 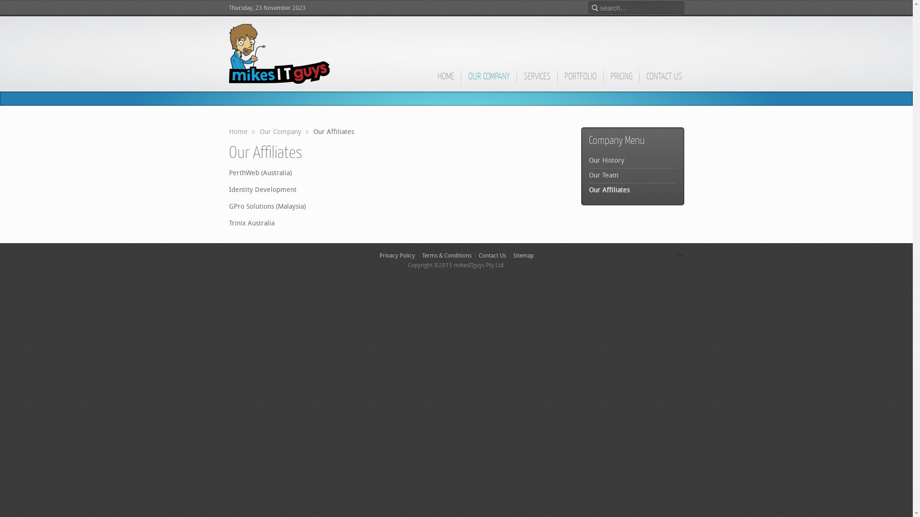 What do you see at coordinates (632, 161) in the screenshot?
I see `Our History` at bounding box center [632, 161].